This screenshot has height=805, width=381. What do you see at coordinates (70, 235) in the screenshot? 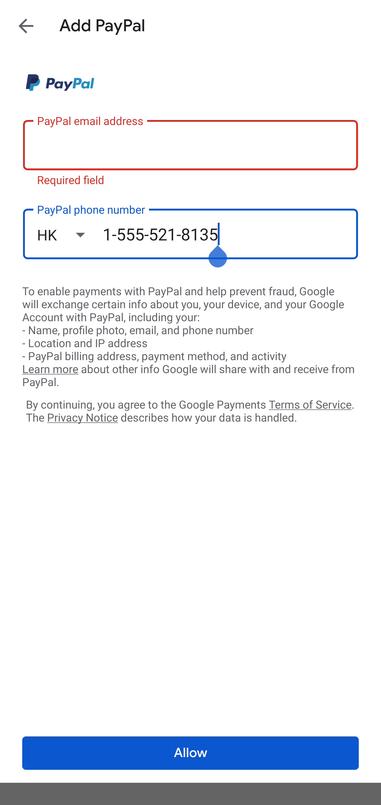
I see `HK` at bounding box center [70, 235].